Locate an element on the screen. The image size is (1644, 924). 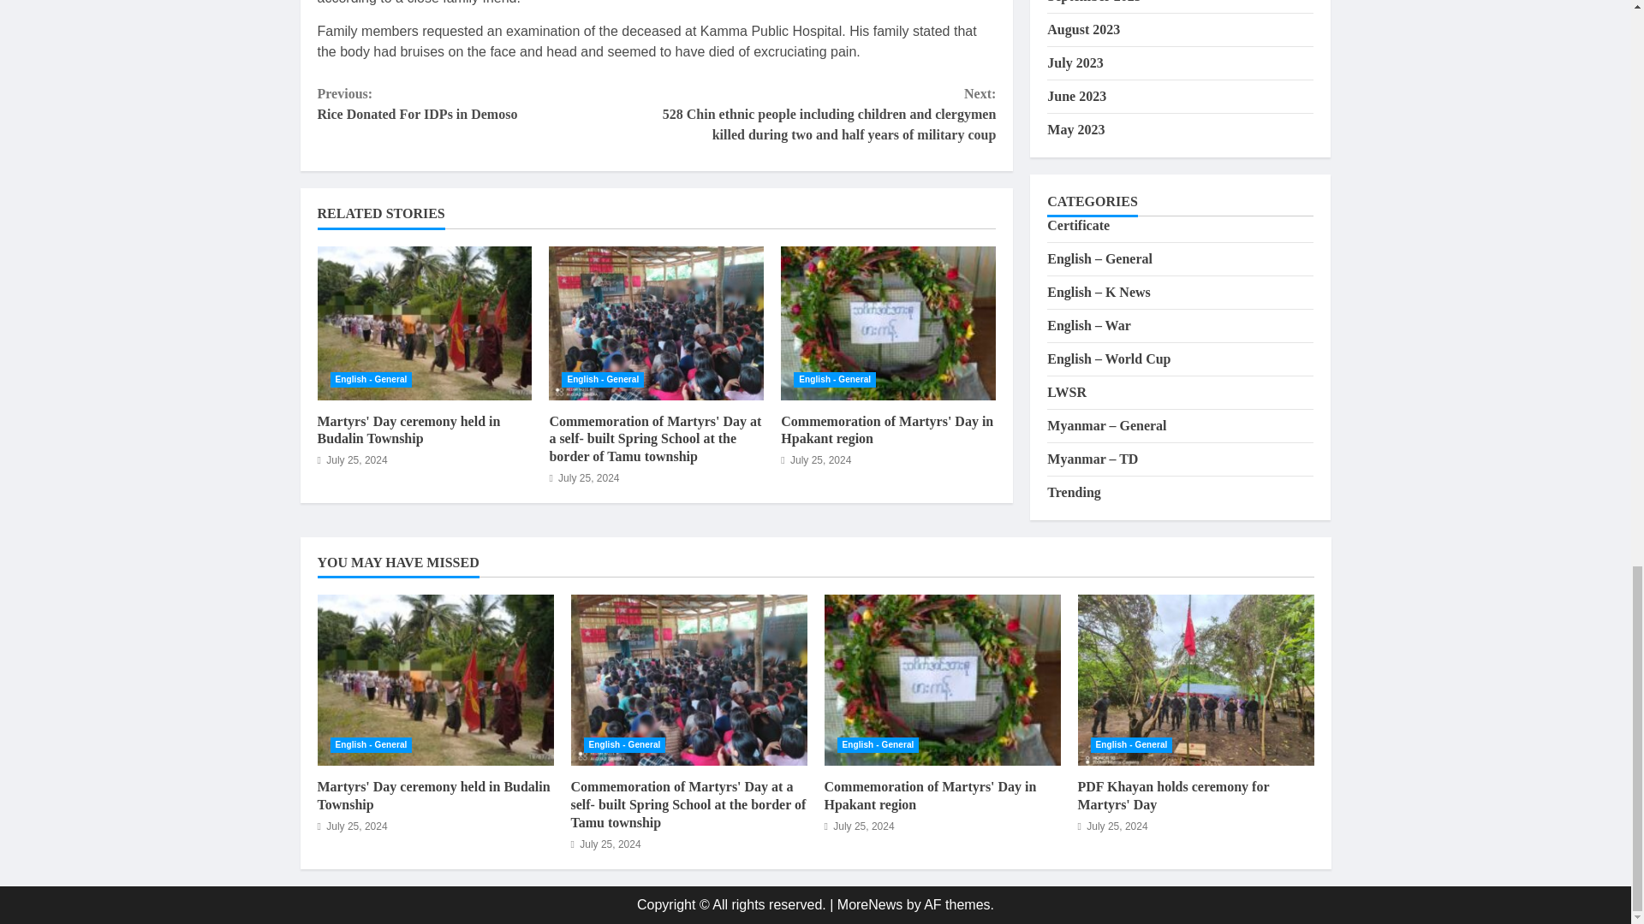
English - General is located at coordinates (835, 380).